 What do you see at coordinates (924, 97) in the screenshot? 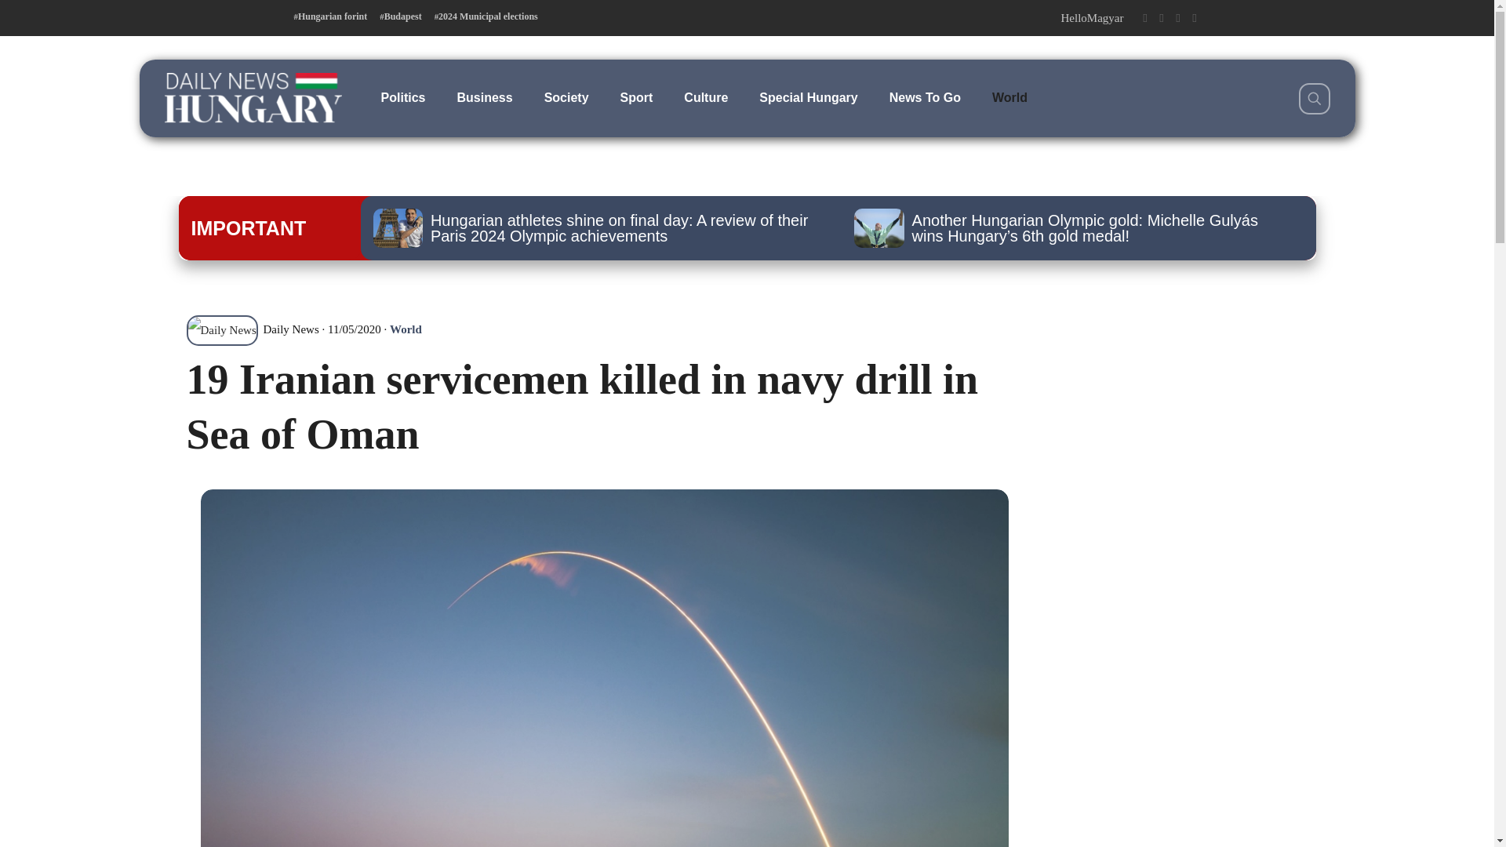
I see `News To Go` at bounding box center [924, 97].